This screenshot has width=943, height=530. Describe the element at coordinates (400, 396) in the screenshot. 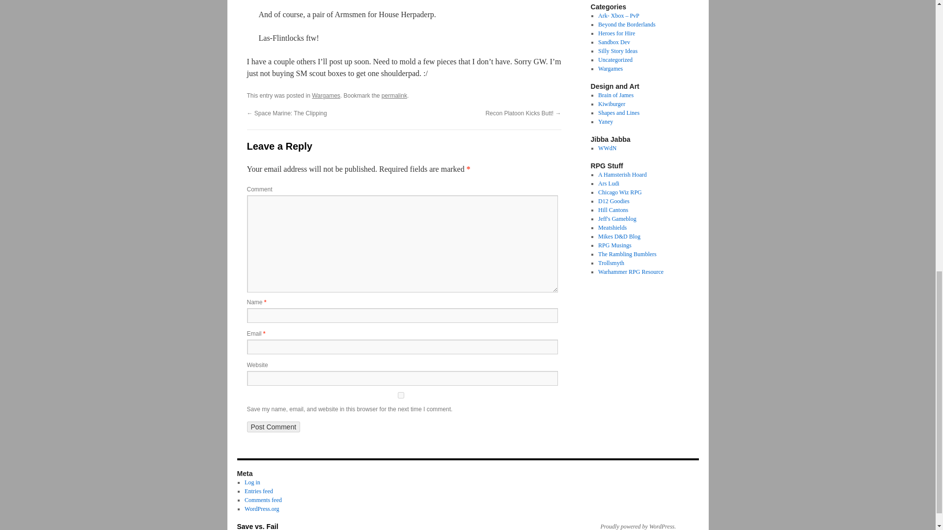

I see `yes` at that location.